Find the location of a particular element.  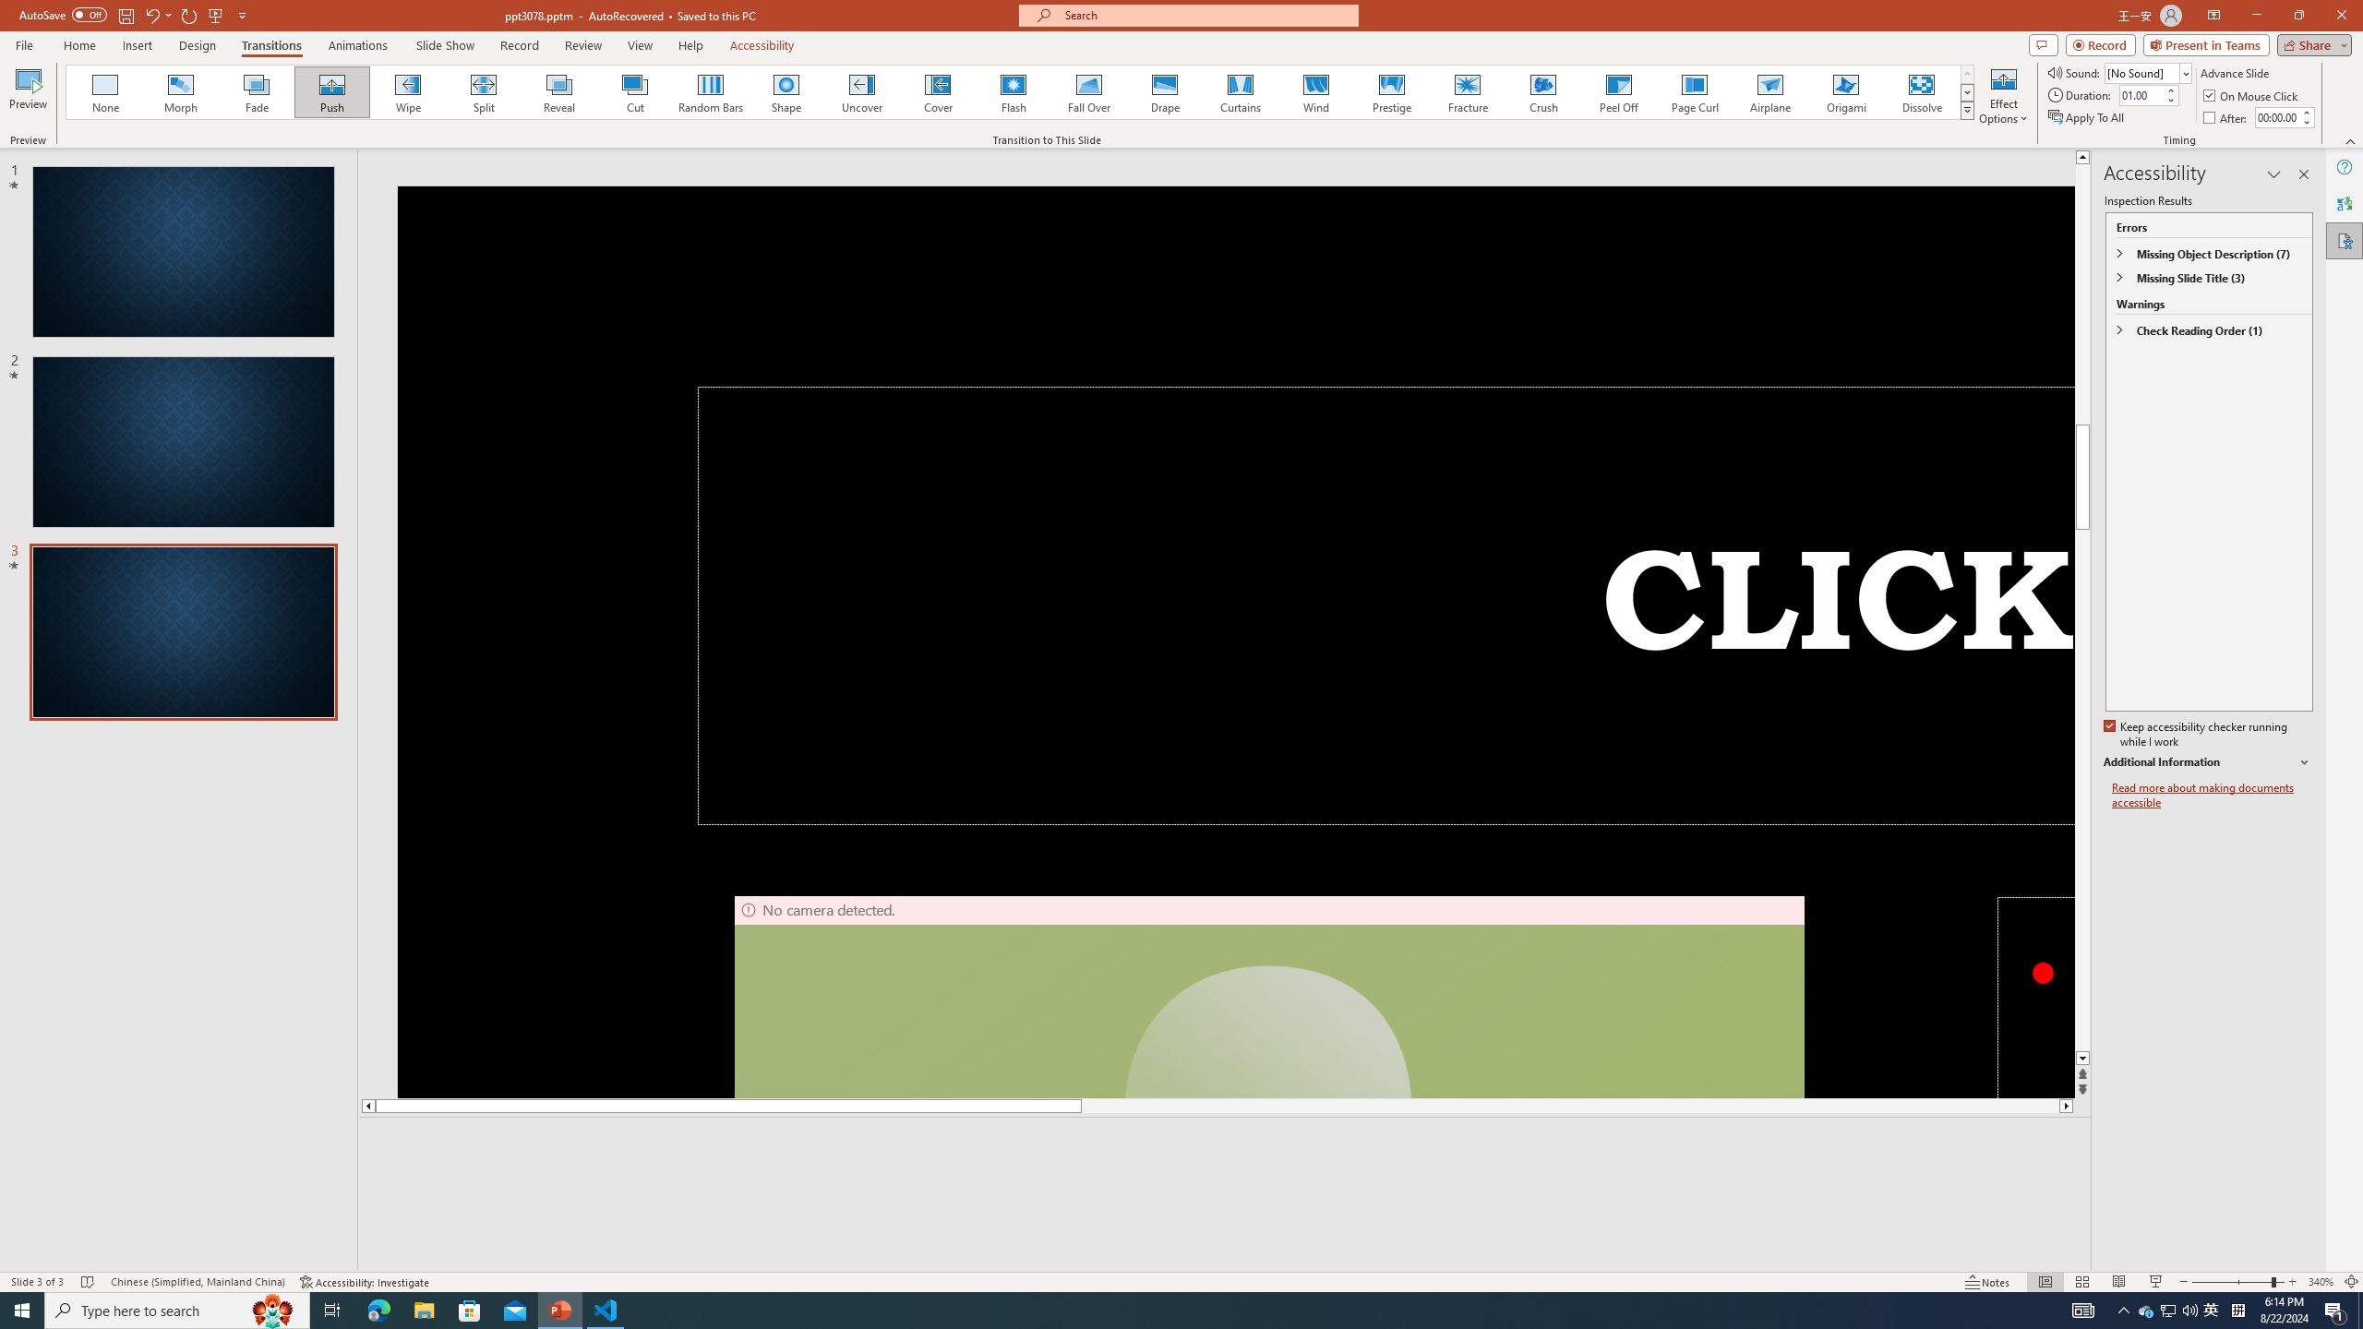

Crush is located at coordinates (1542, 92).